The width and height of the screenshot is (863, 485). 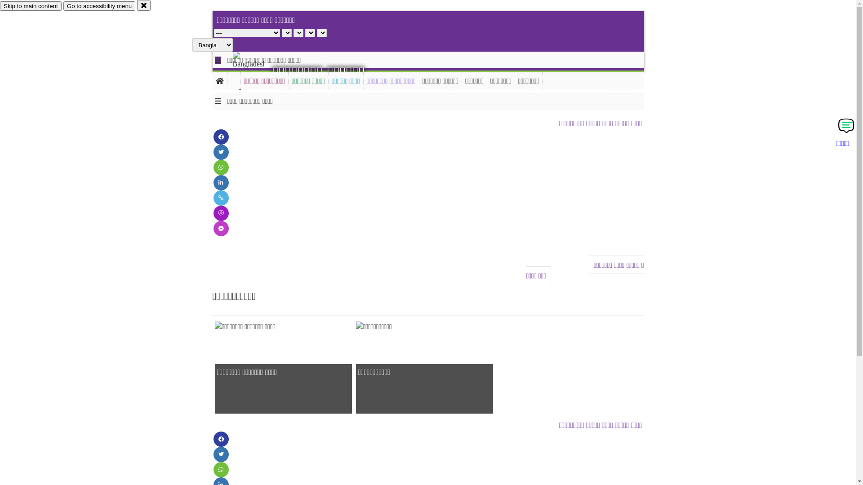 What do you see at coordinates (144, 5) in the screenshot?
I see `close` at bounding box center [144, 5].